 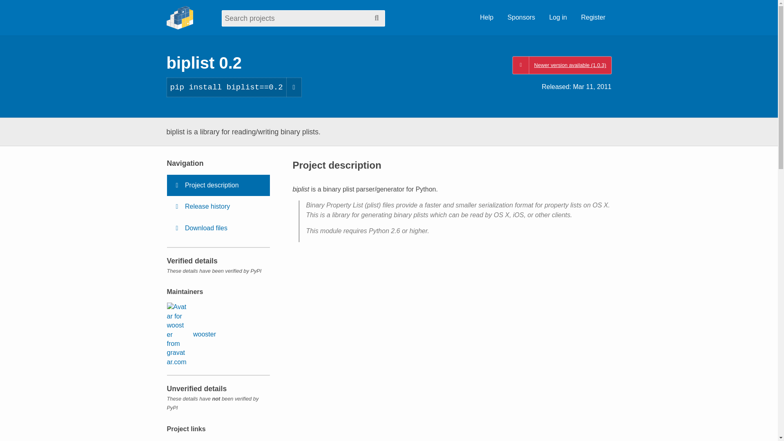 What do you see at coordinates (521, 18) in the screenshot?
I see `Sponsors` at bounding box center [521, 18].